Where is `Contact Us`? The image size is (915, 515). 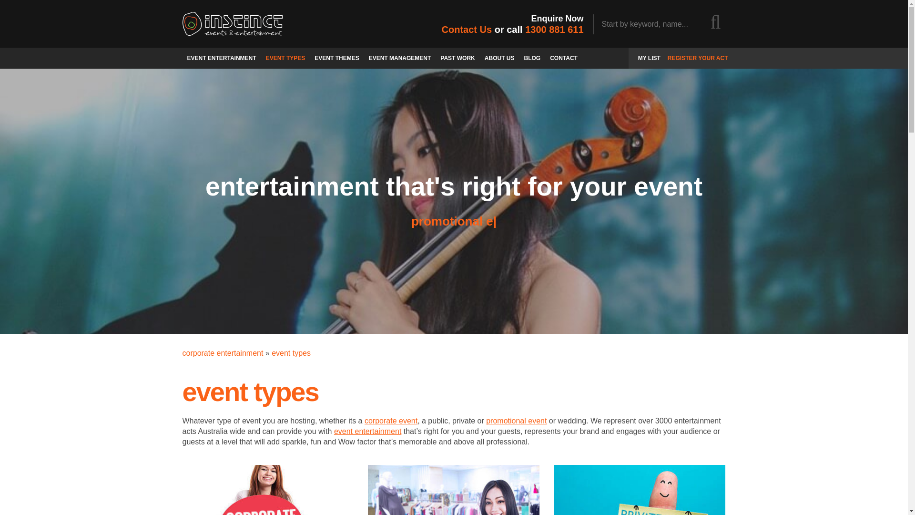 Contact Us is located at coordinates (467, 30).